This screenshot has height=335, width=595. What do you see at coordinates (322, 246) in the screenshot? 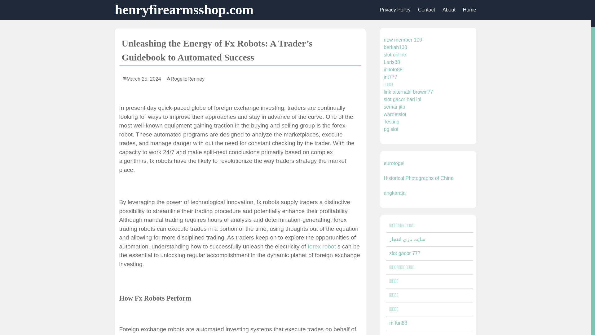
I see `forex robot` at bounding box center [322, 246].